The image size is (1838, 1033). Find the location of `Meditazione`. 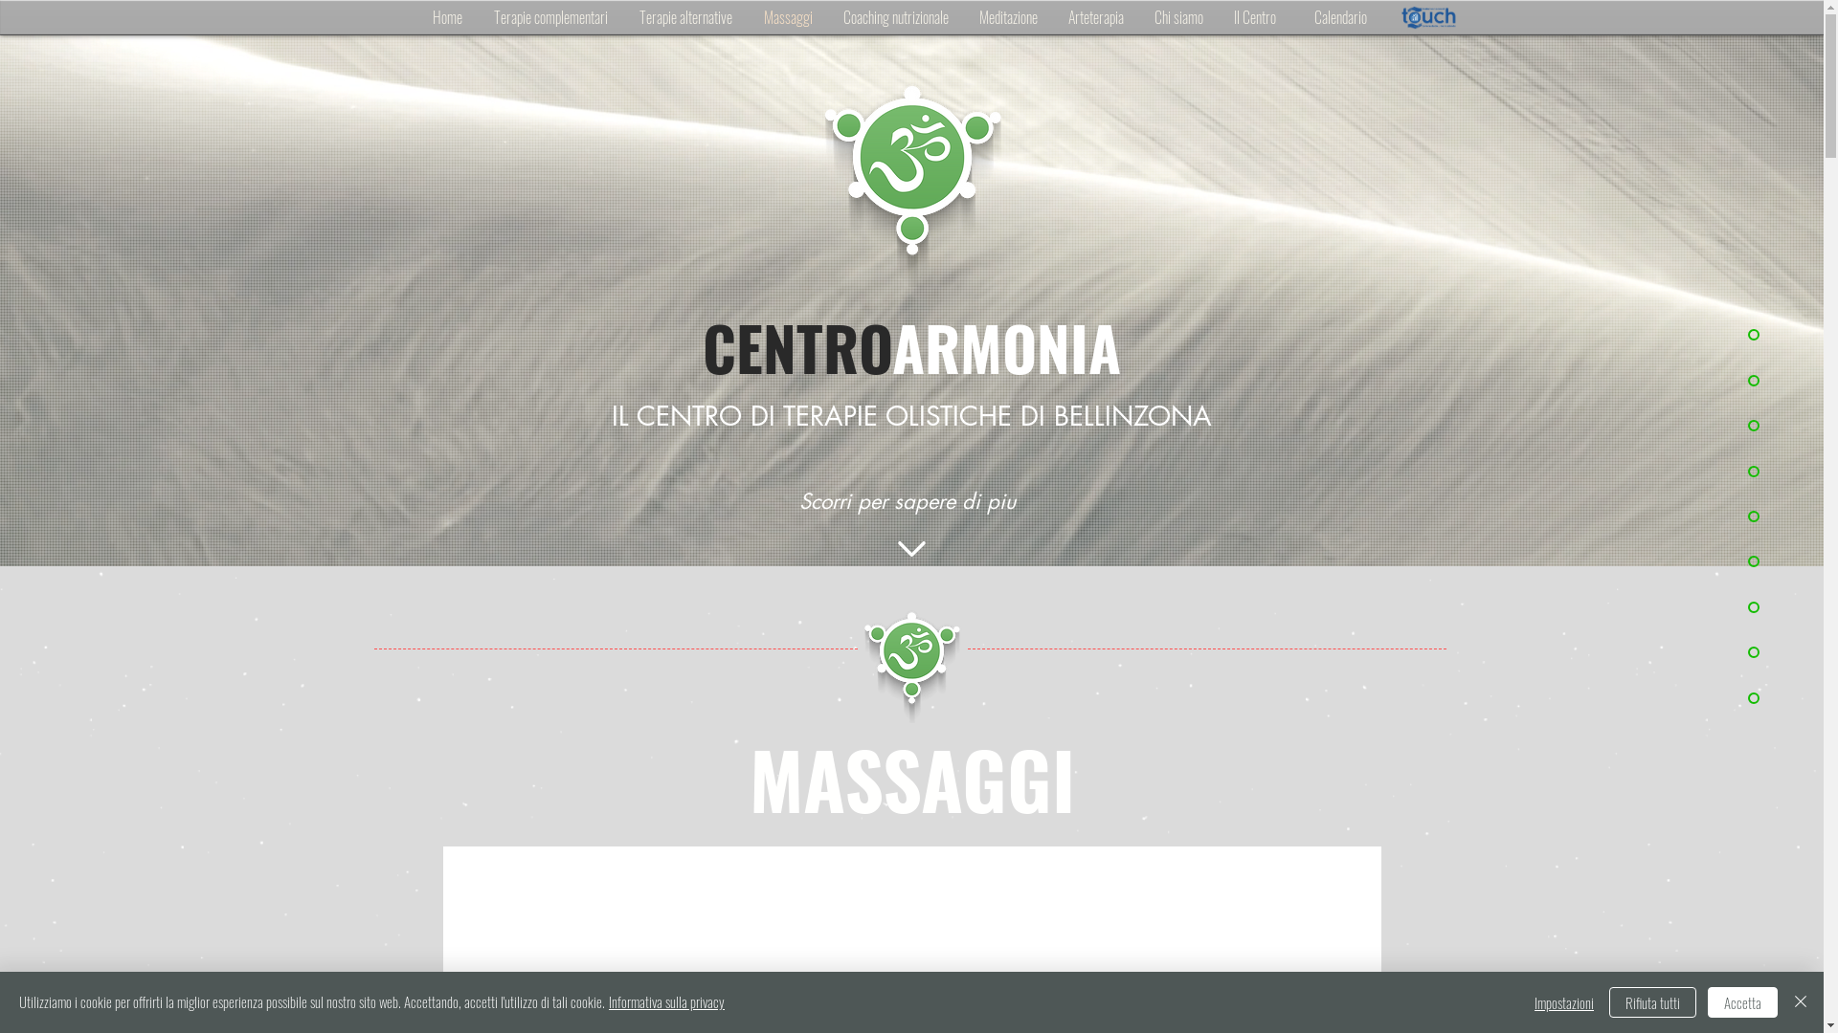

Meditazione is located at coordinates (1007, 17).